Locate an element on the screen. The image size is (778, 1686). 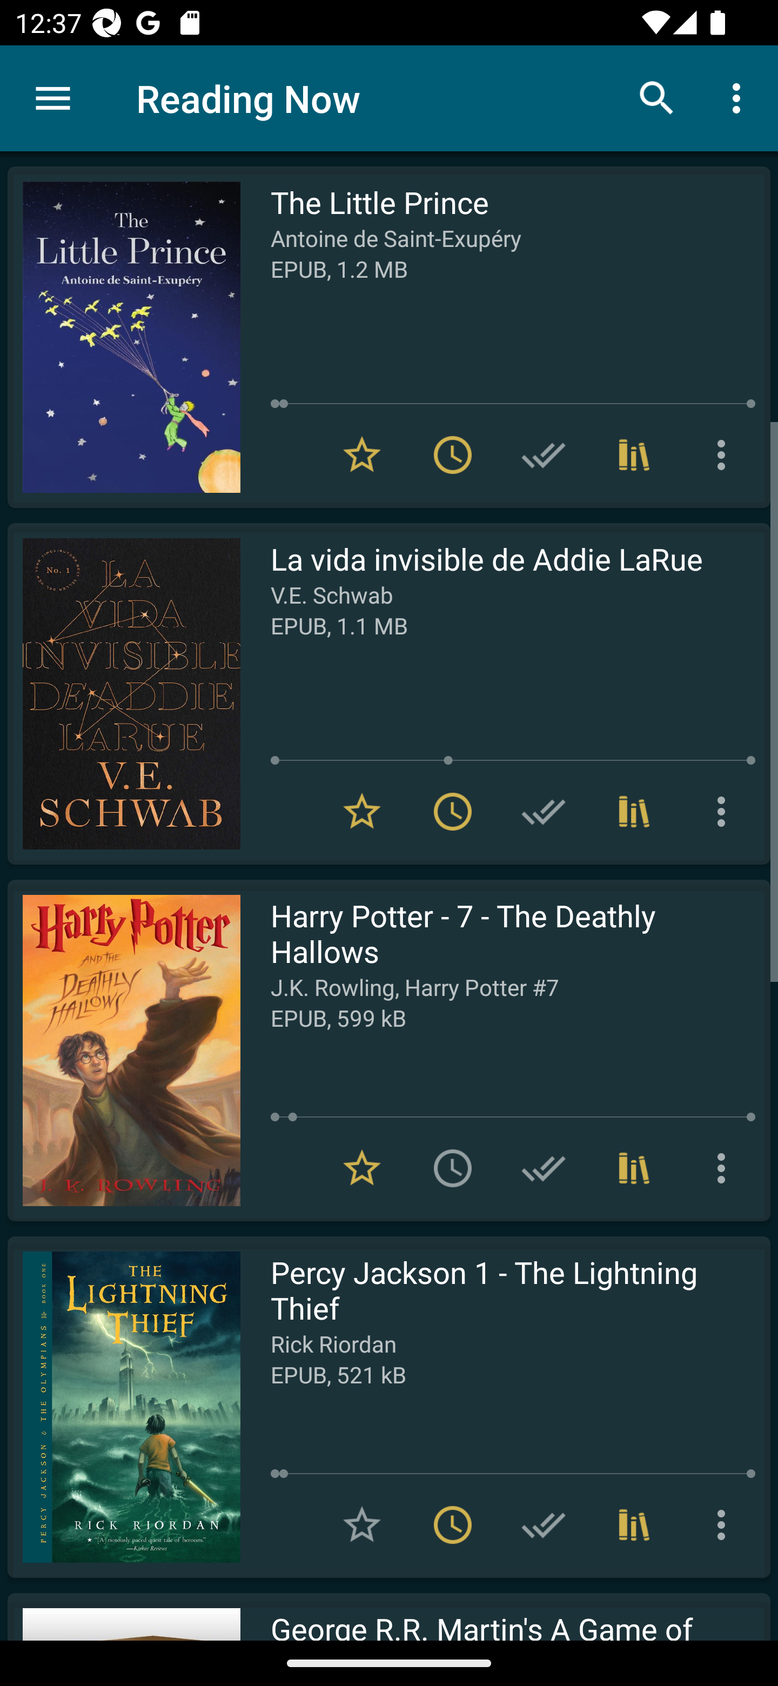
Remove from To read is located at coordinates (453, 811).